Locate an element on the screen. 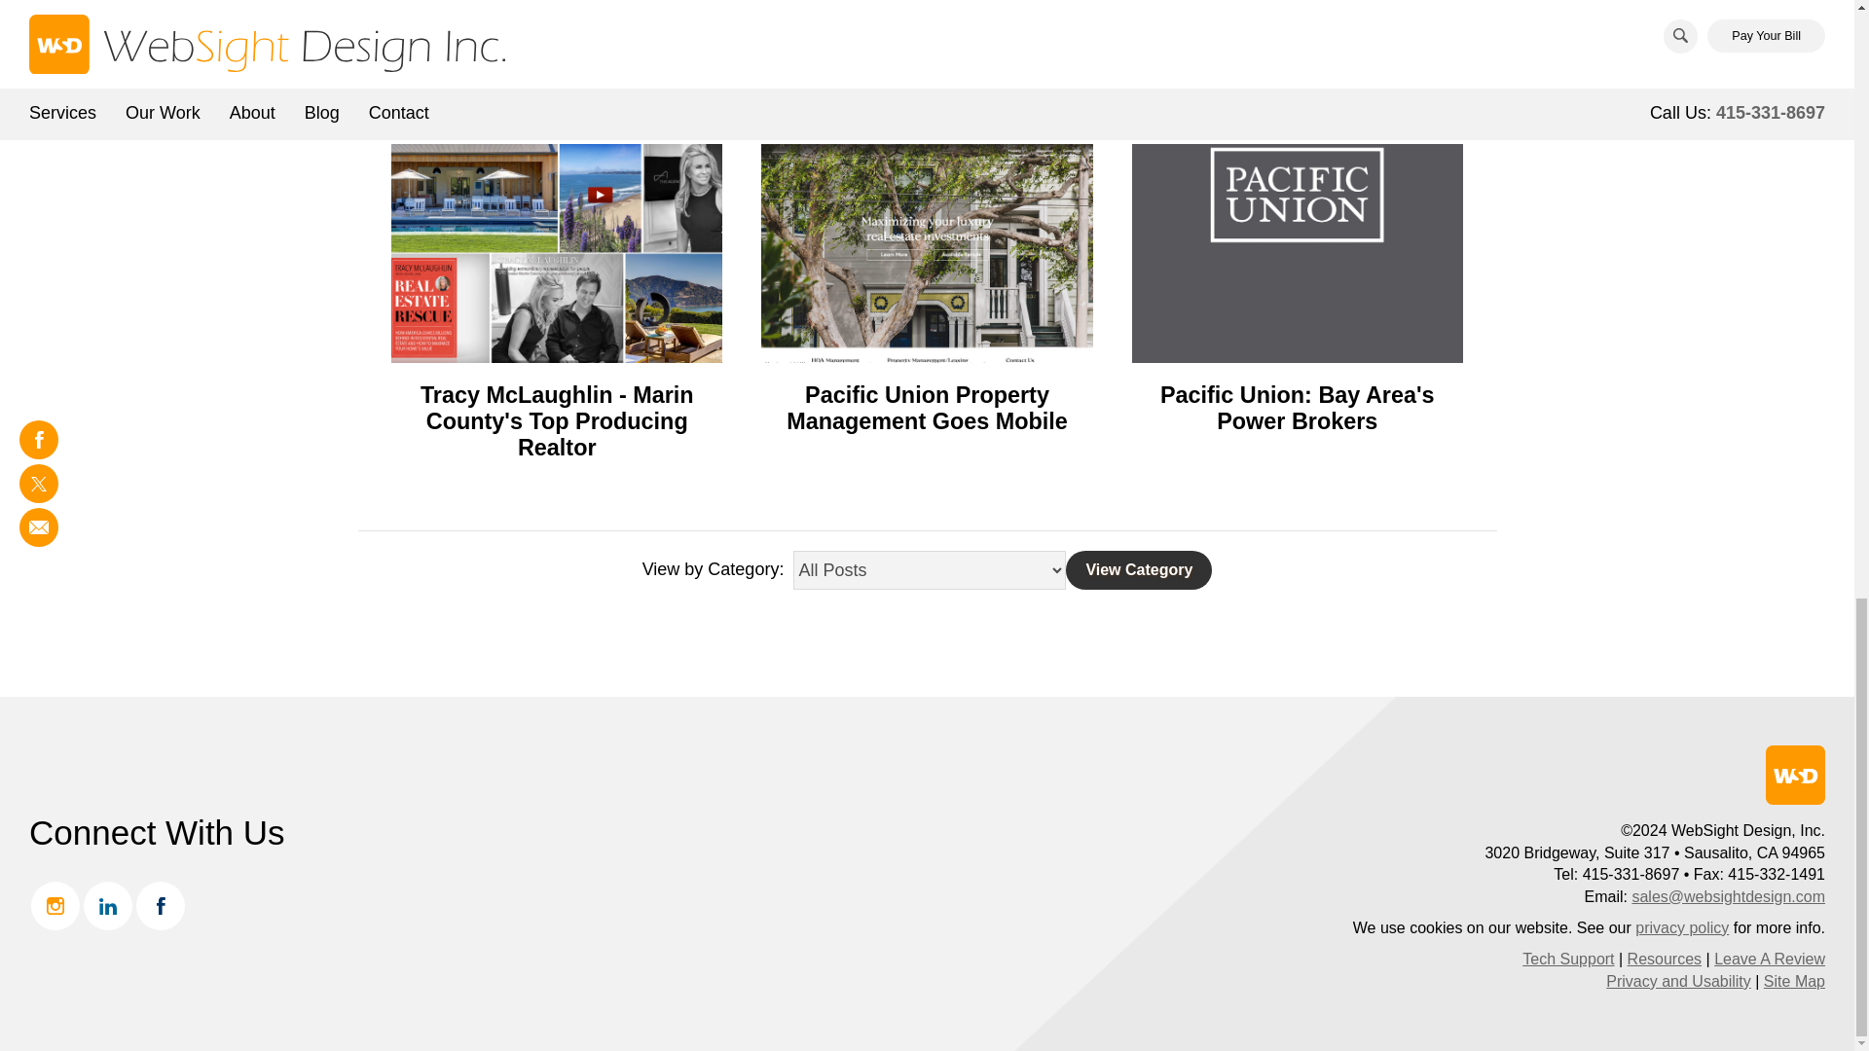 Image resolution: width=1869 pixels, height=1051 pixels. Pacific Union Property Management Goes Mobile is located at coordinates (927, 409).